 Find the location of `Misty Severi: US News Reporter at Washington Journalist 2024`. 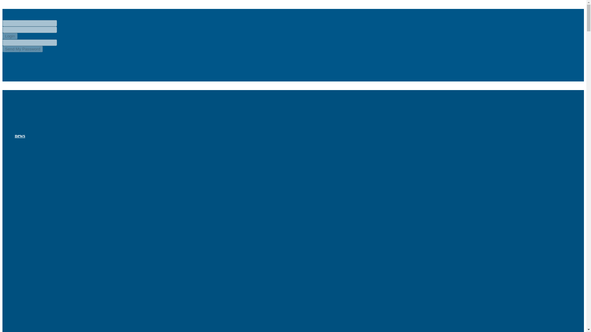

Misty Severi: US News Reporter at Washington Journalist 2024 is located at coordinates (60, 164).